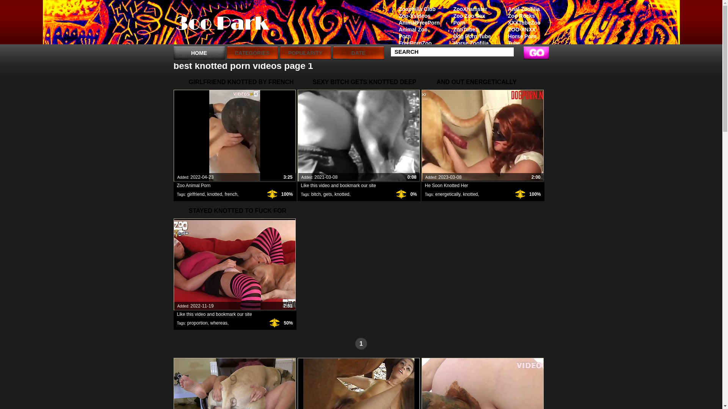 The width and height of the screenshot is (728, 409). I want to click on FreePornZoo, so click(415, 43).